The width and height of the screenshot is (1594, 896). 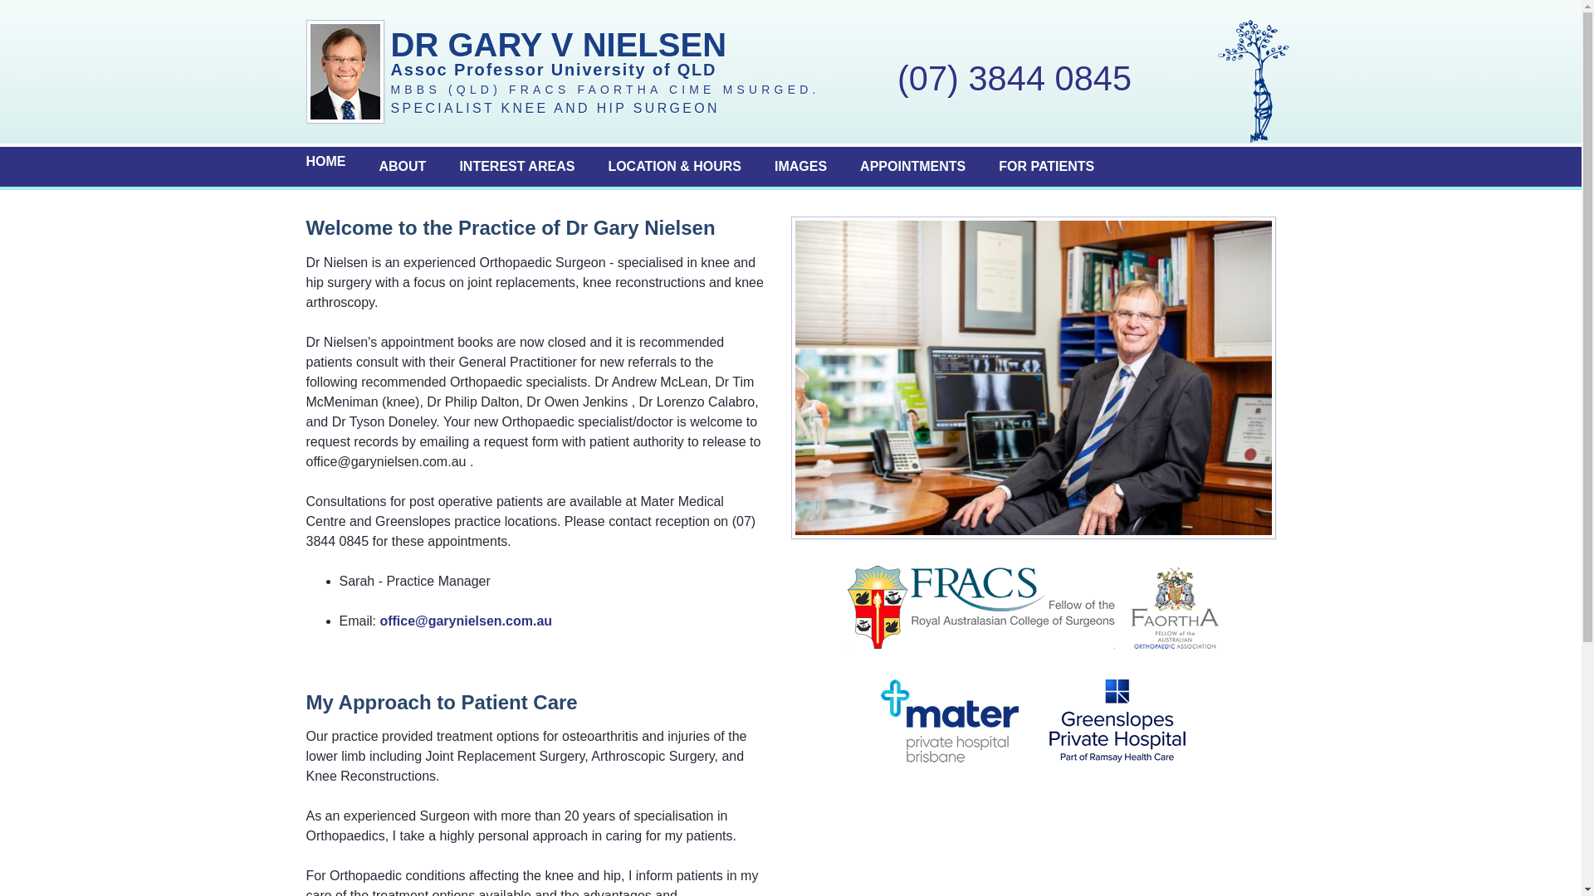 I want to click on HOME, so click(x=325, y=163).